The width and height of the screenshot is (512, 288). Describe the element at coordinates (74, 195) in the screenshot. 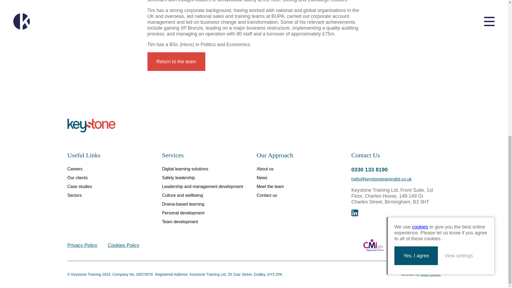

I see `Sectors` at that location.